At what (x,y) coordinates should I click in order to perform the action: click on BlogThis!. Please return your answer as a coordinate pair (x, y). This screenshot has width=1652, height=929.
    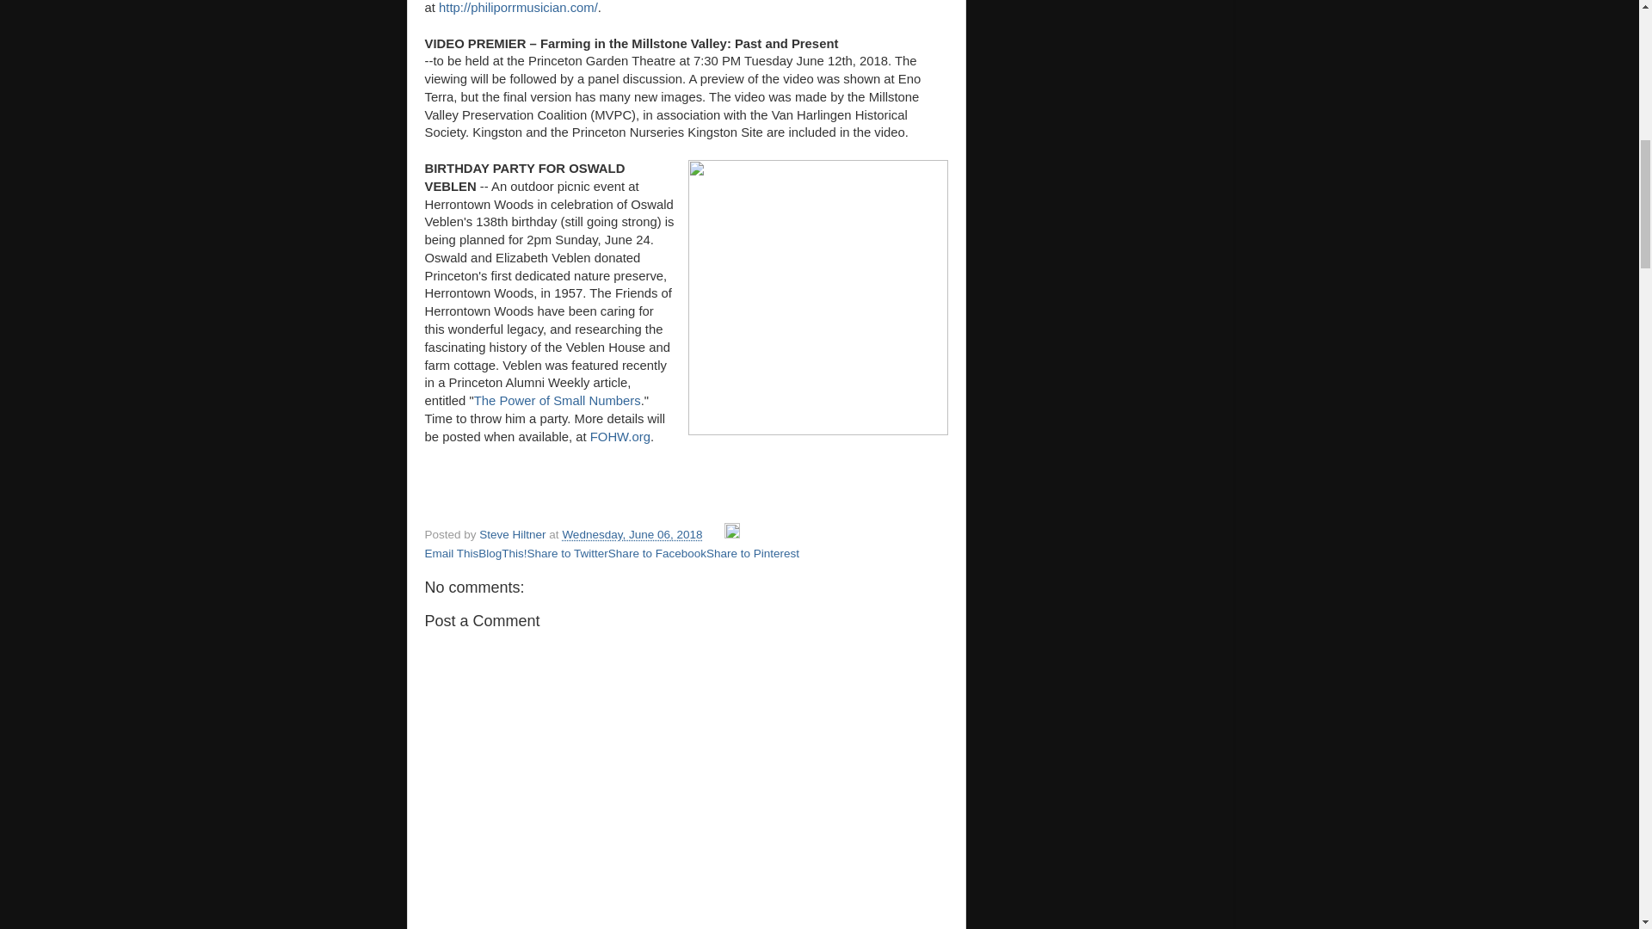
    Looking at the image, I should click on (502, 554).